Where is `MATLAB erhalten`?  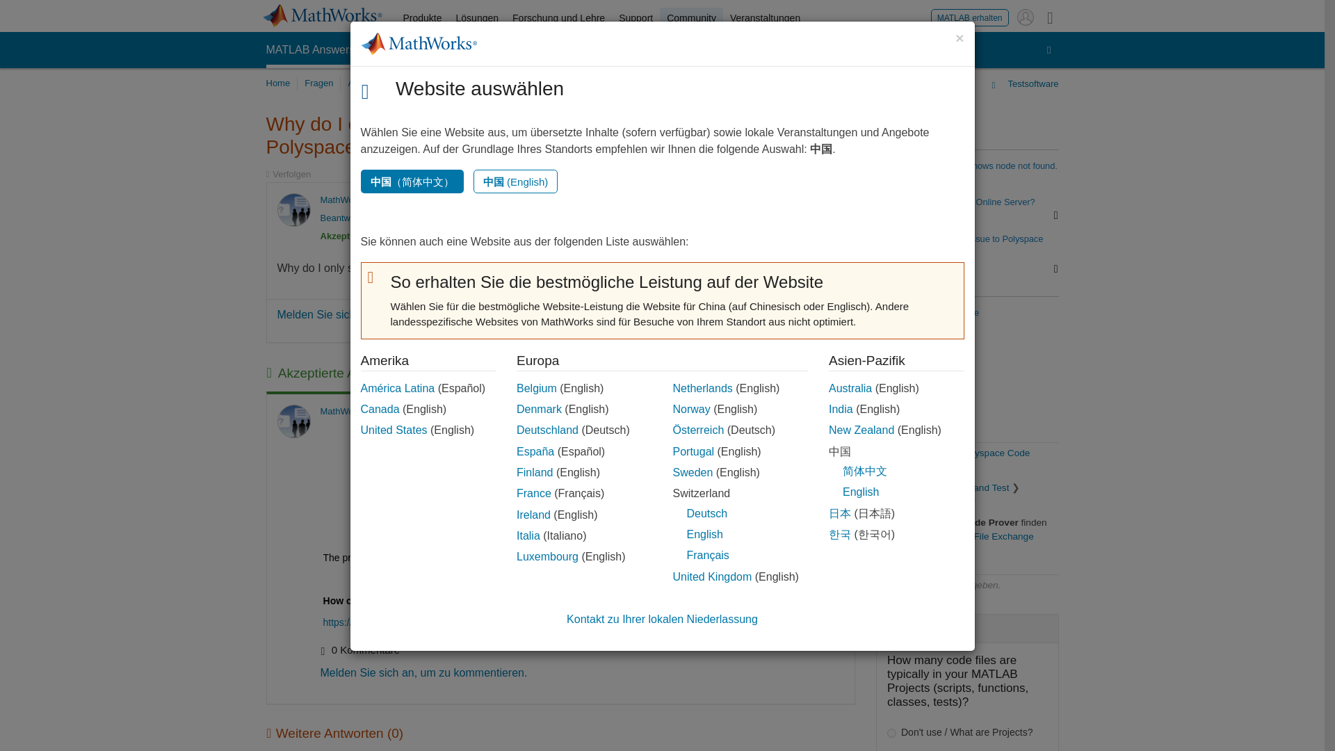 MATLAB erhalten is located at coordinates (969, 17).